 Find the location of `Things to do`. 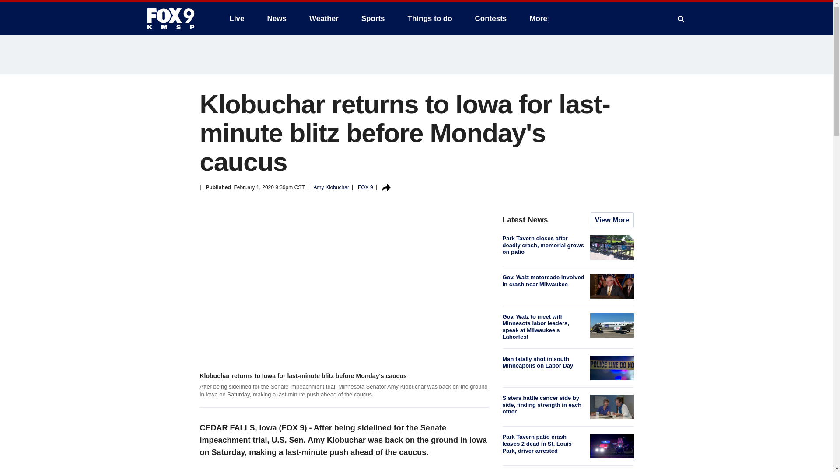

Things to do is located at coordinates (430, 18).